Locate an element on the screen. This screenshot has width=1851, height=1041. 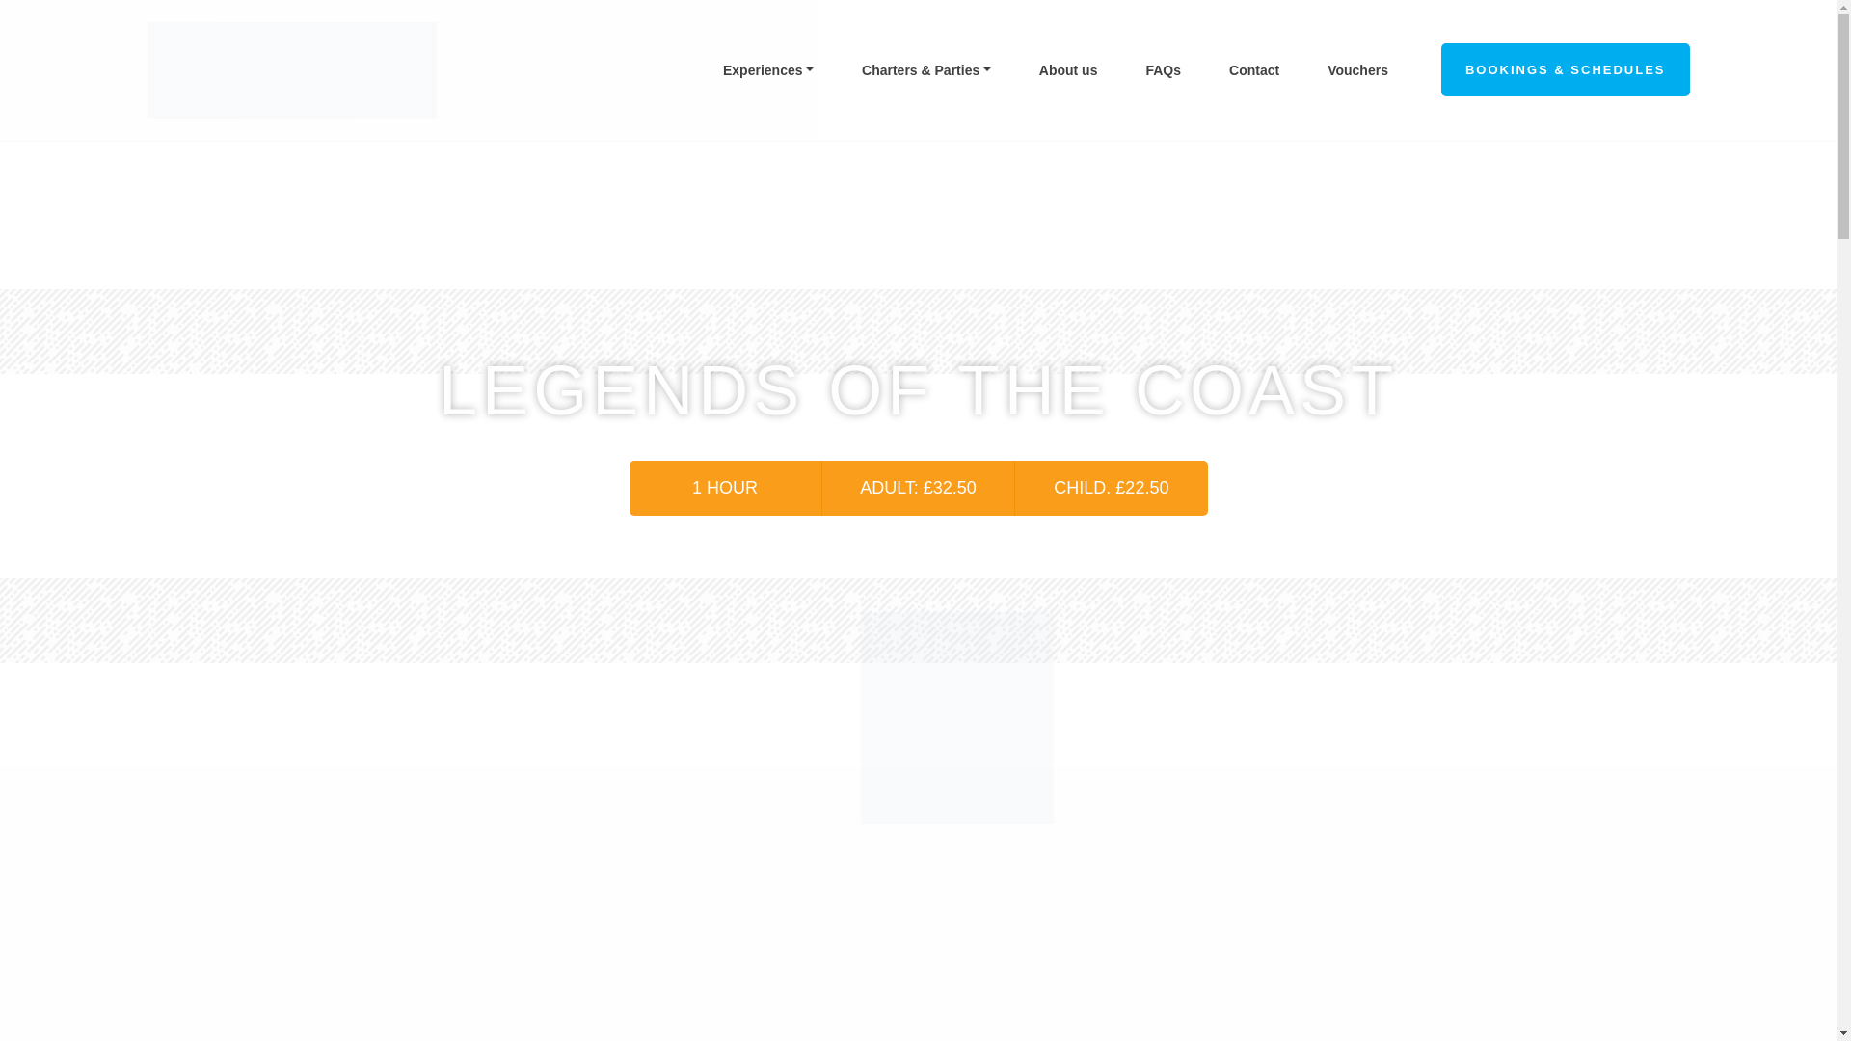
About us is located at coordinates (1068, 70).